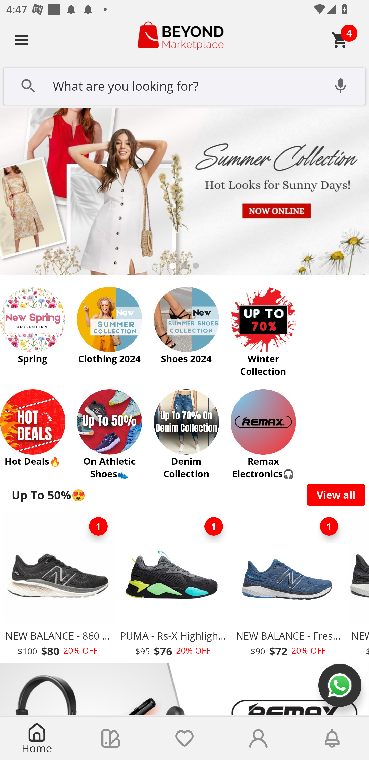 This screenshot has width=369, height=760. What do you see at coordinates (184, 738) in the screenshot?
I see `Wishlist` at bounding box center [184, 738].